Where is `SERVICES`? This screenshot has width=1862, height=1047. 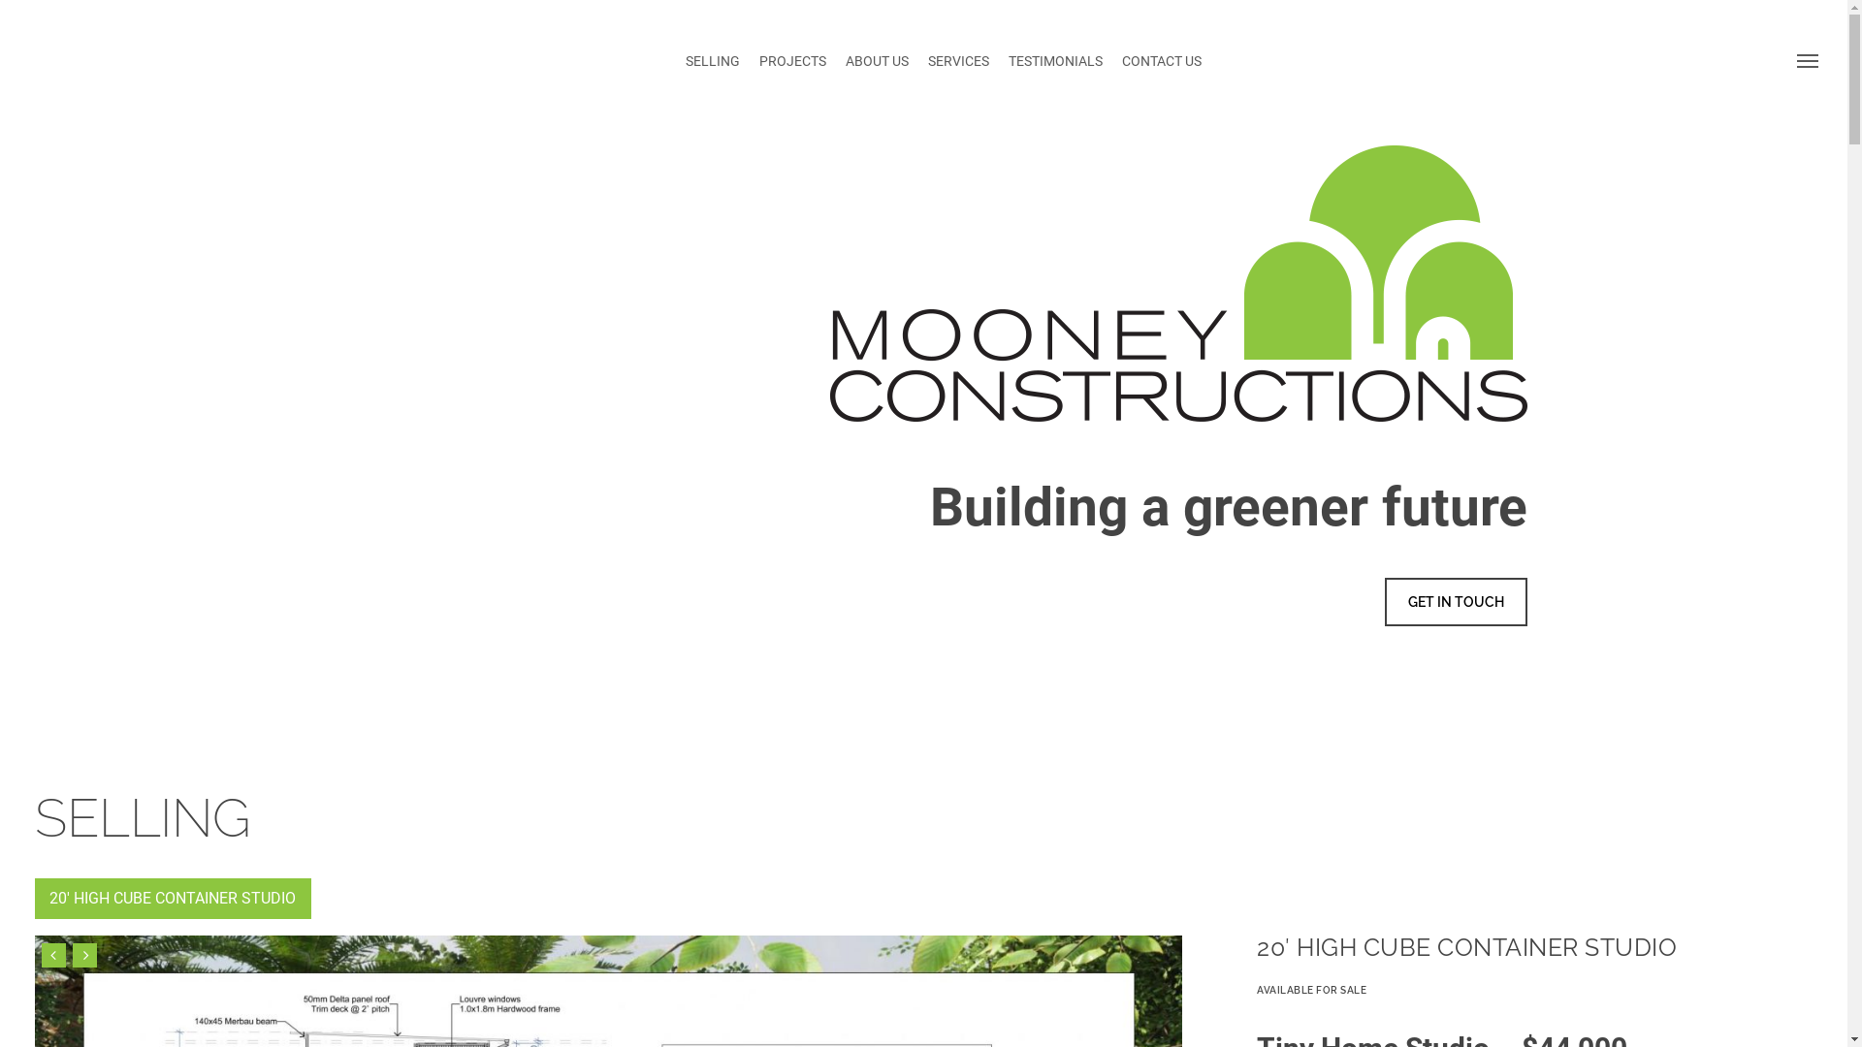 SERVICES is located at coordinates (958, 60).